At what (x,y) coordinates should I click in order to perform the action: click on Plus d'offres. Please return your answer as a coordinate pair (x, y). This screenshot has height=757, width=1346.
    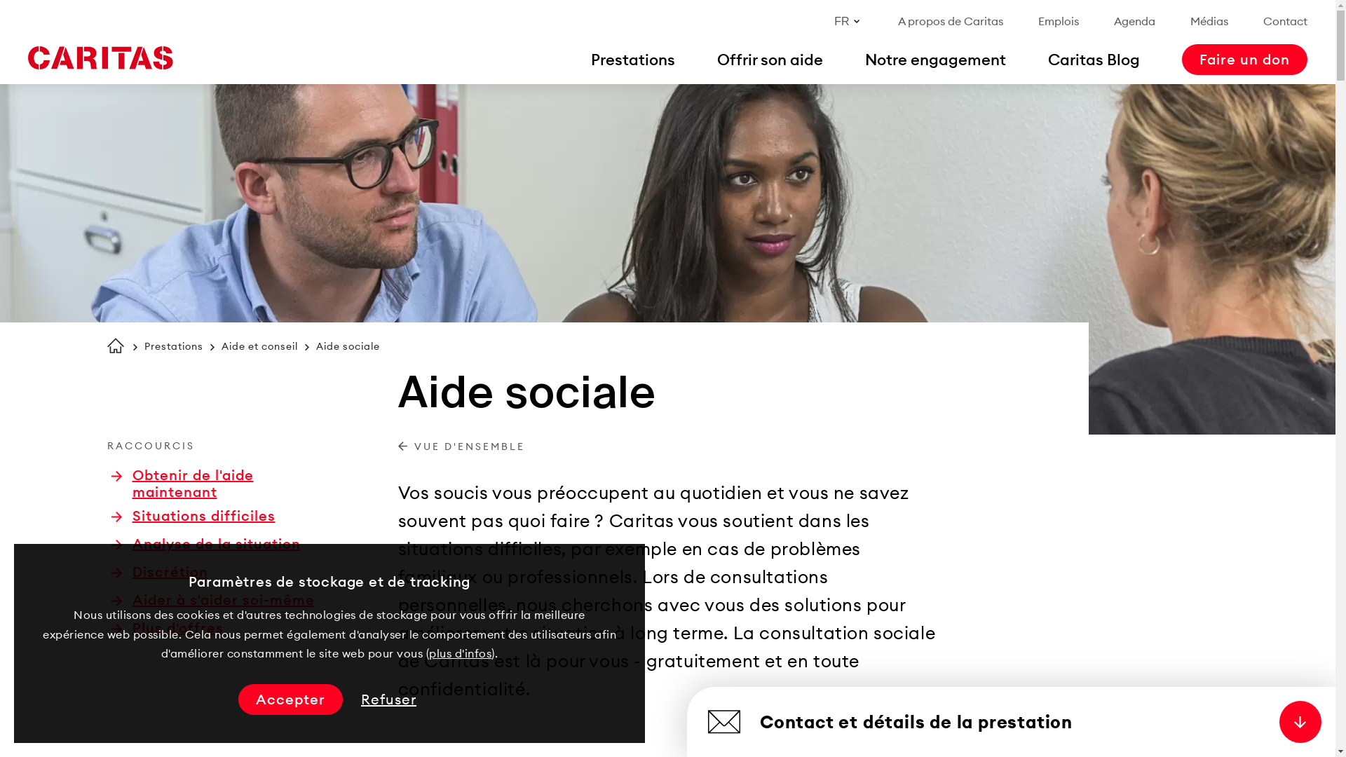
    Looking at the image, I should click on (167, 628).